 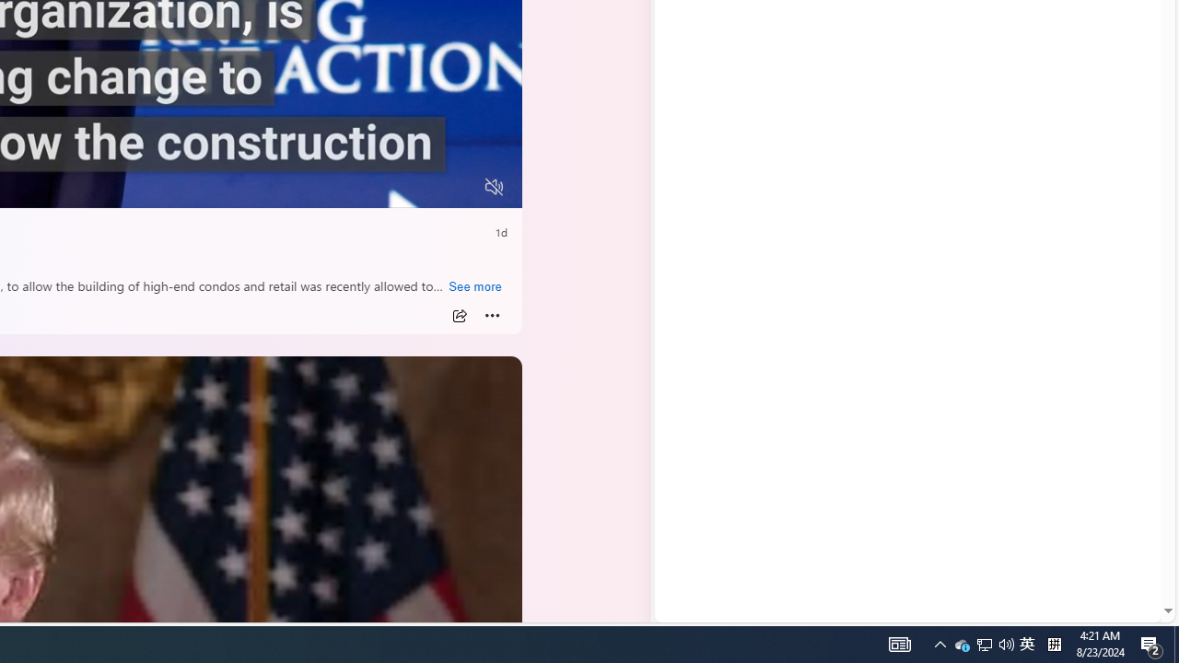 What do you see at coordinates (698, 311) in the screenshot?
I see `Ad` at bounding box center [698, 311].